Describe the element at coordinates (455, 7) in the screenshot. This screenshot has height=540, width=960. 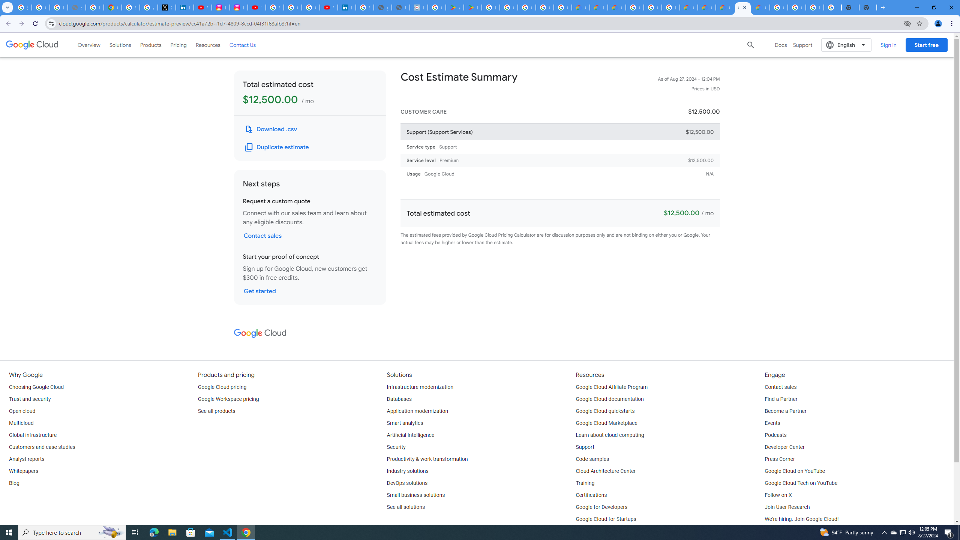
I see `Android Apps on Google Play` at that location.